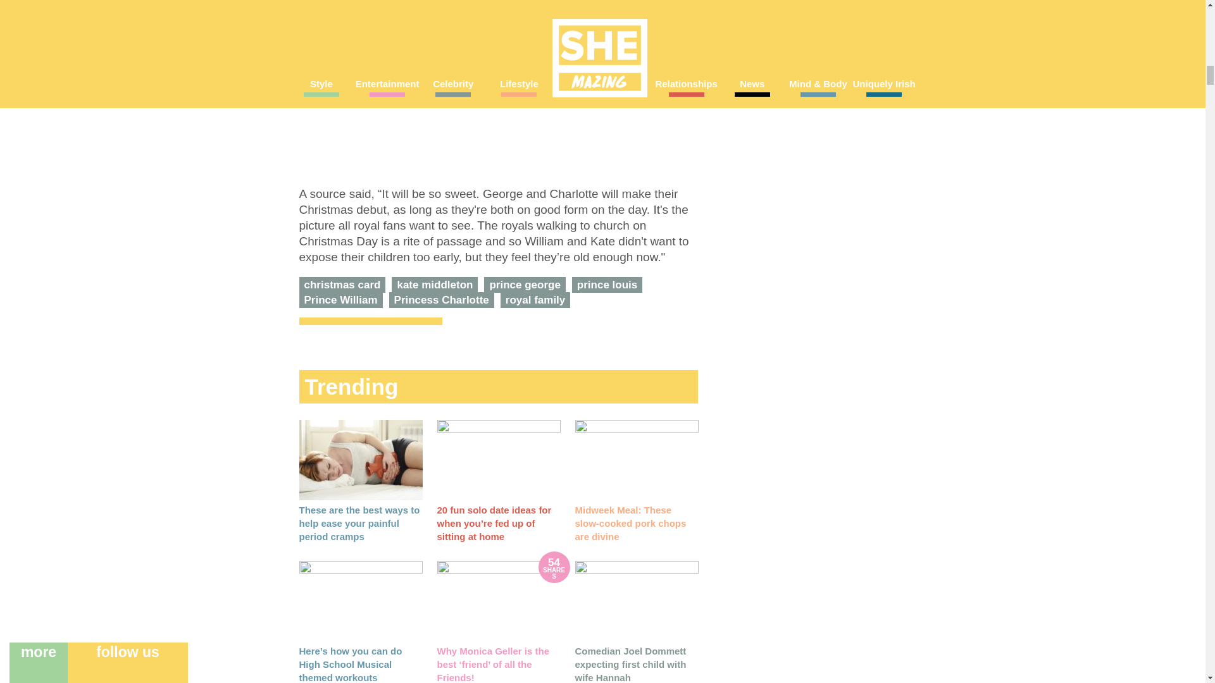 The width and height of the screenshot is (1215, 683). Describe the element at coordinates (630, 664) in the screenshot. I see `Comedian Joel Dommett expecting first child with wife Hannah` at that location.